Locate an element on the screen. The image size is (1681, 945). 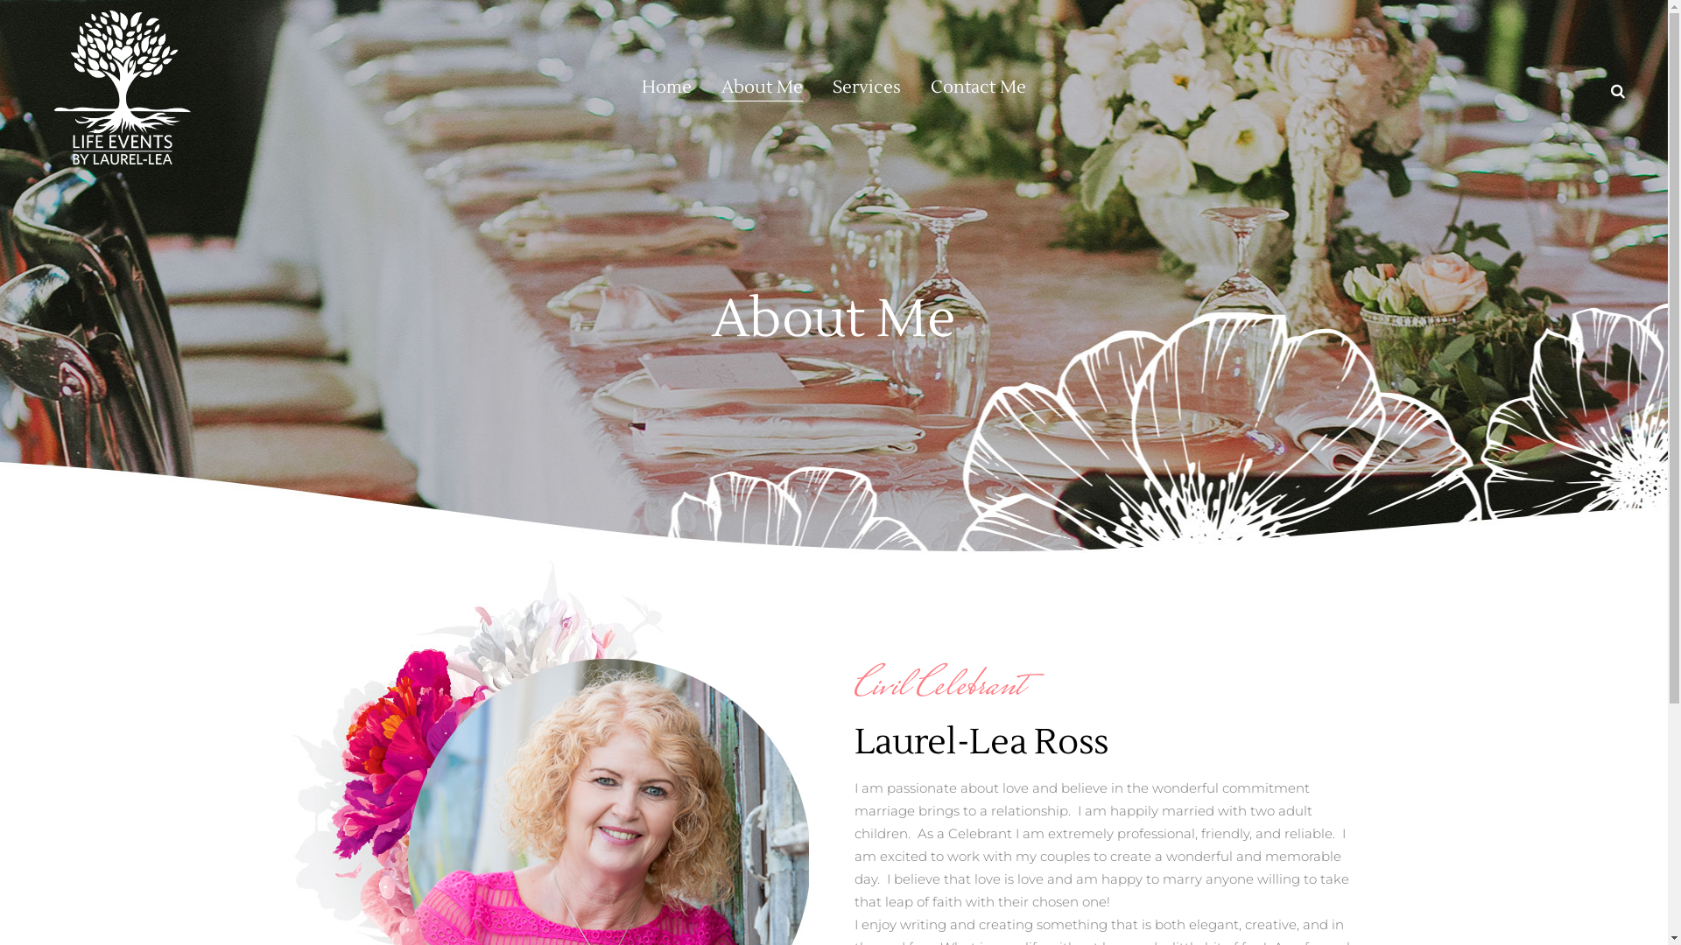
Services is located at coordinates (867, 87).